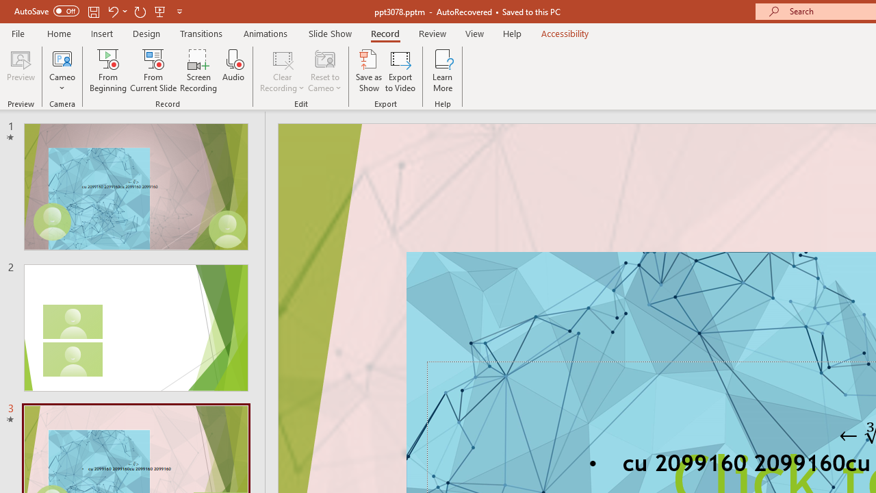 The height and width of the screenshot is (493, 876). What do you see at coordinates (21, 70) in the screenshot?
I see `Preview` at bounding box center [21, 70].